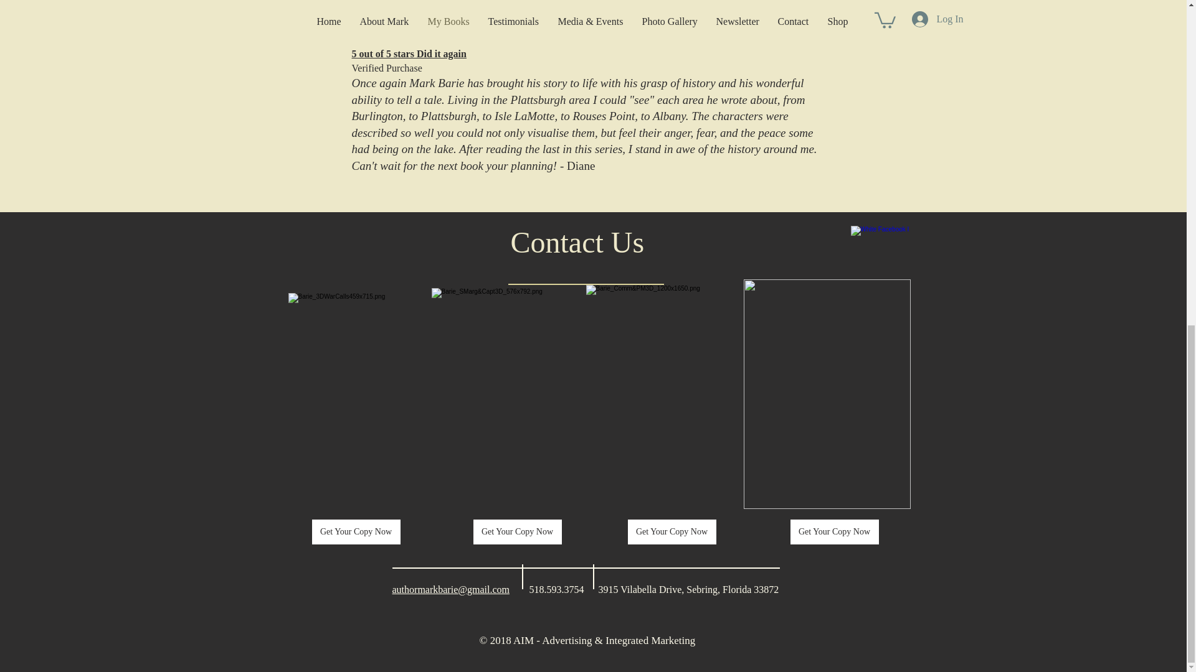  I want to click on Get Your Copy Now, so click(355, 531).